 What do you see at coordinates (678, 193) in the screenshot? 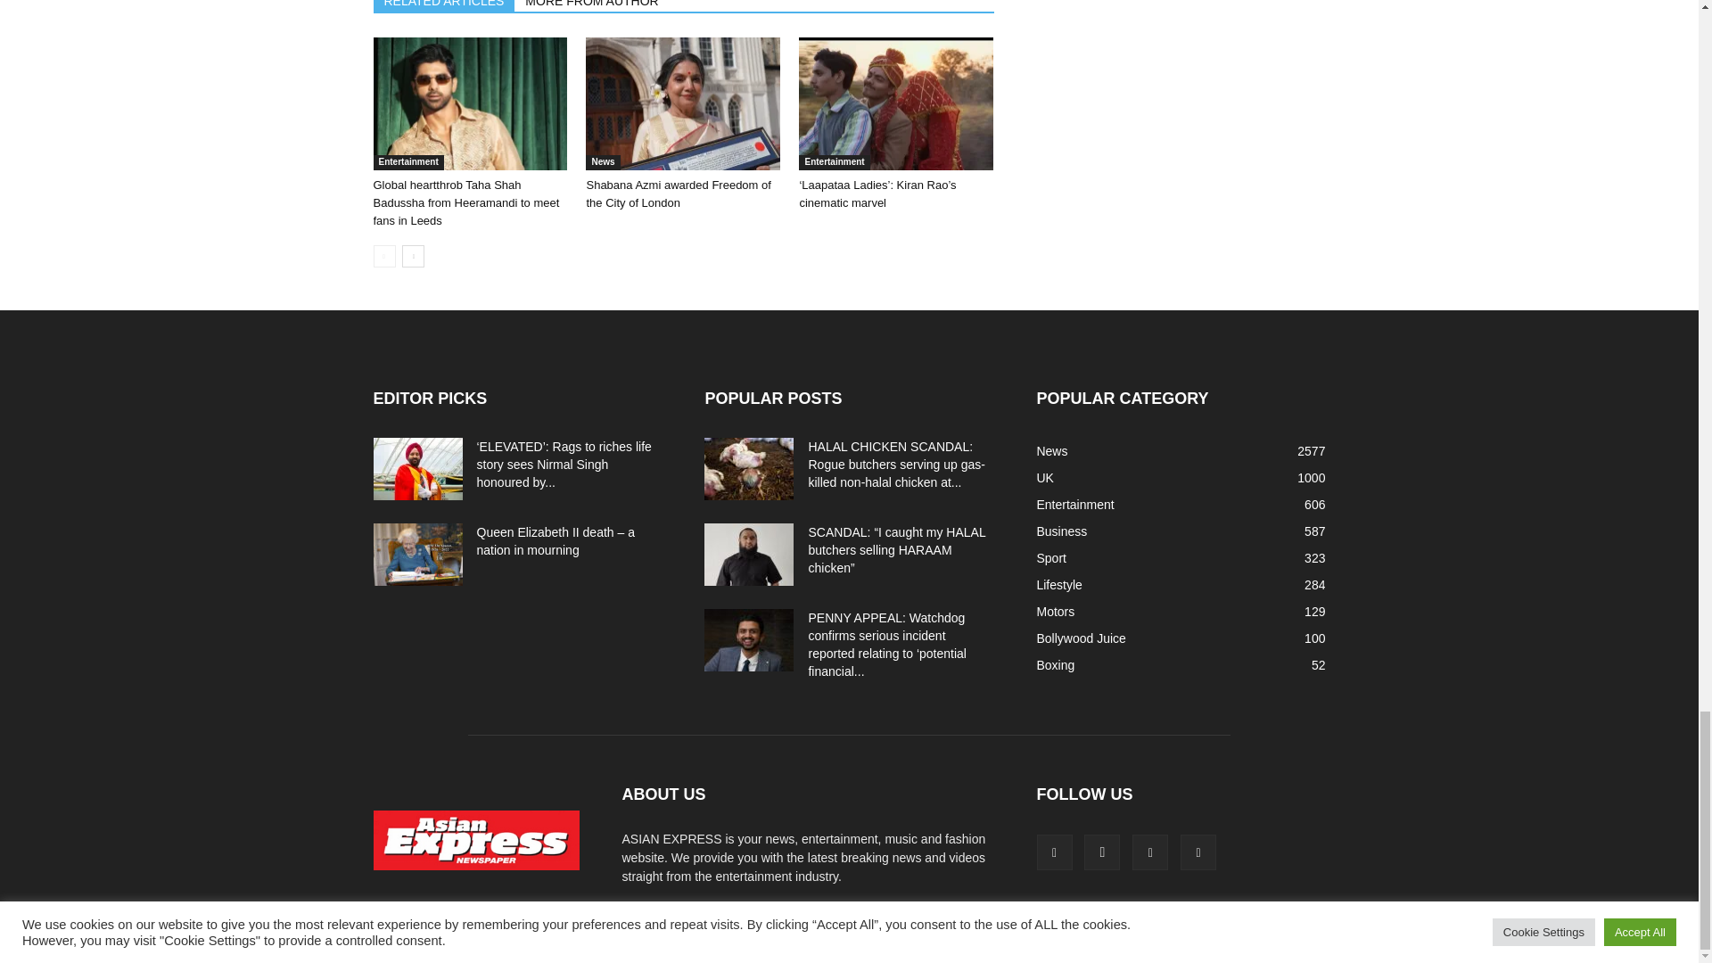
I see `Shabana Azmi awarded Freedom of the City of London` at bounding box center [678, 193].